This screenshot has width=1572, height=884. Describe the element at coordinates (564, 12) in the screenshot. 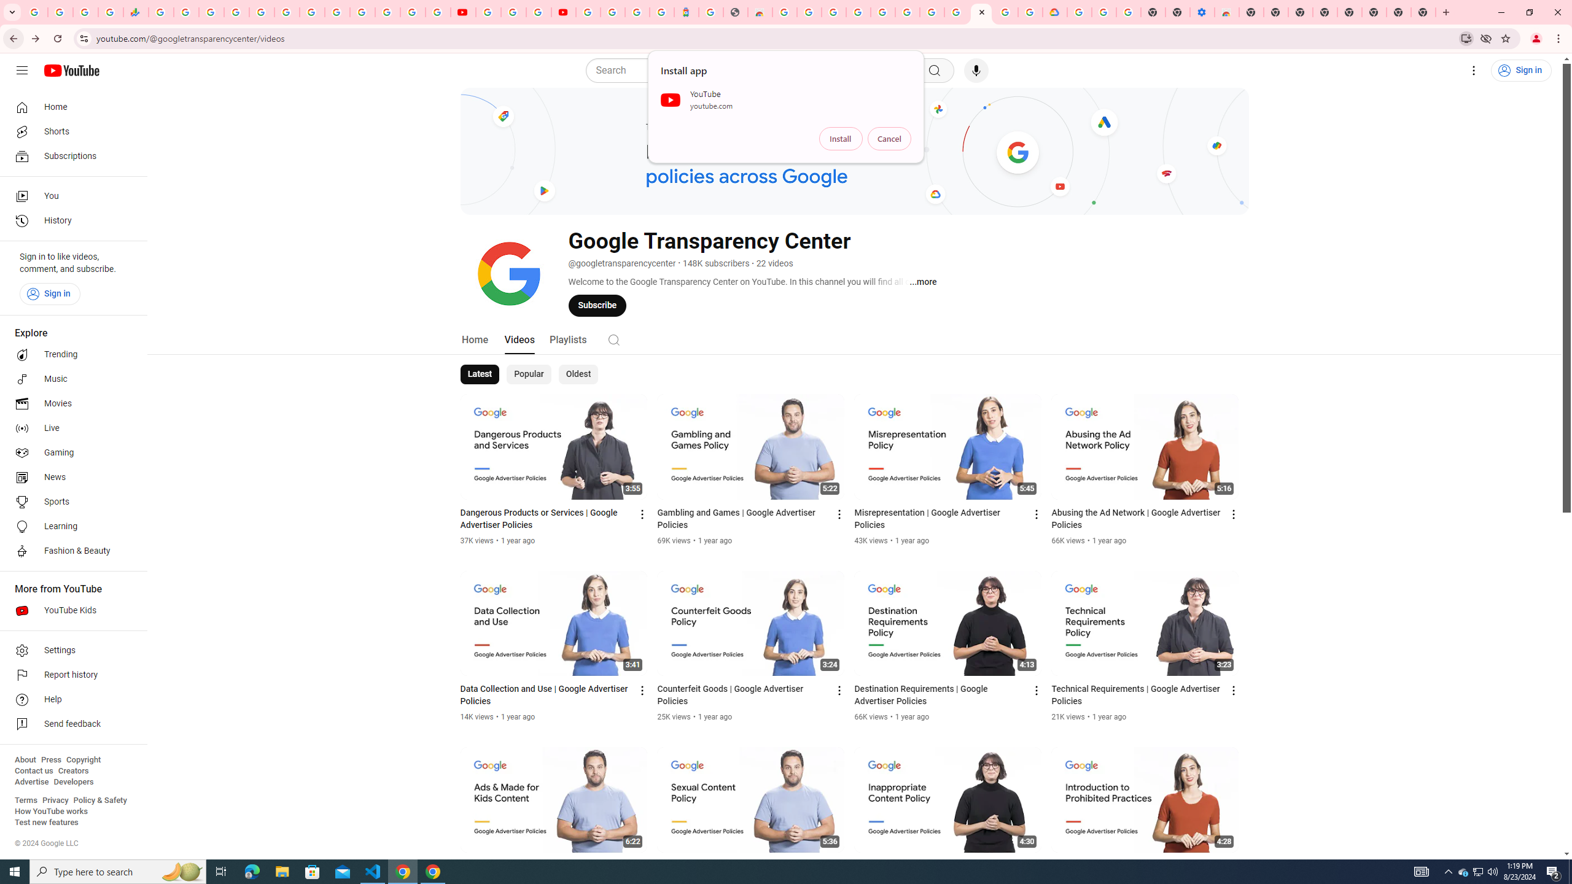

I see `Content Creator Programs & Opportunities - YouTube Creators` at that location.